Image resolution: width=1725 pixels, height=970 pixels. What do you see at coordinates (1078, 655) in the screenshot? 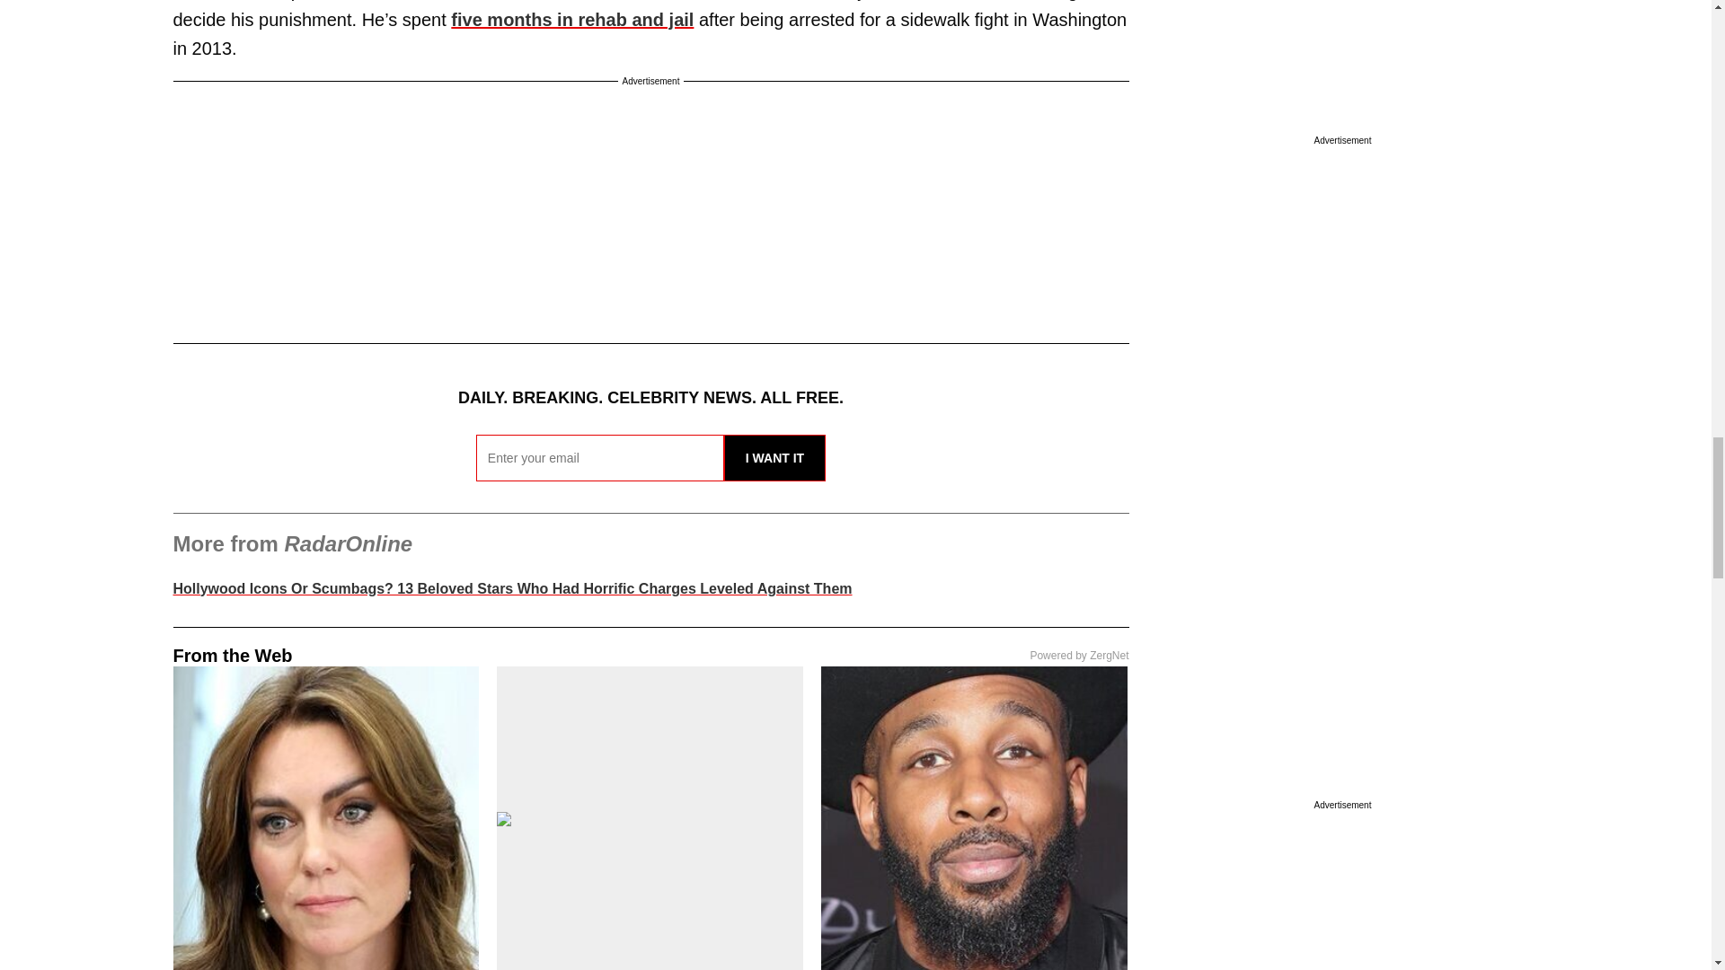
I see `Powered by ZergNet` at bounding box center [1078, 655].